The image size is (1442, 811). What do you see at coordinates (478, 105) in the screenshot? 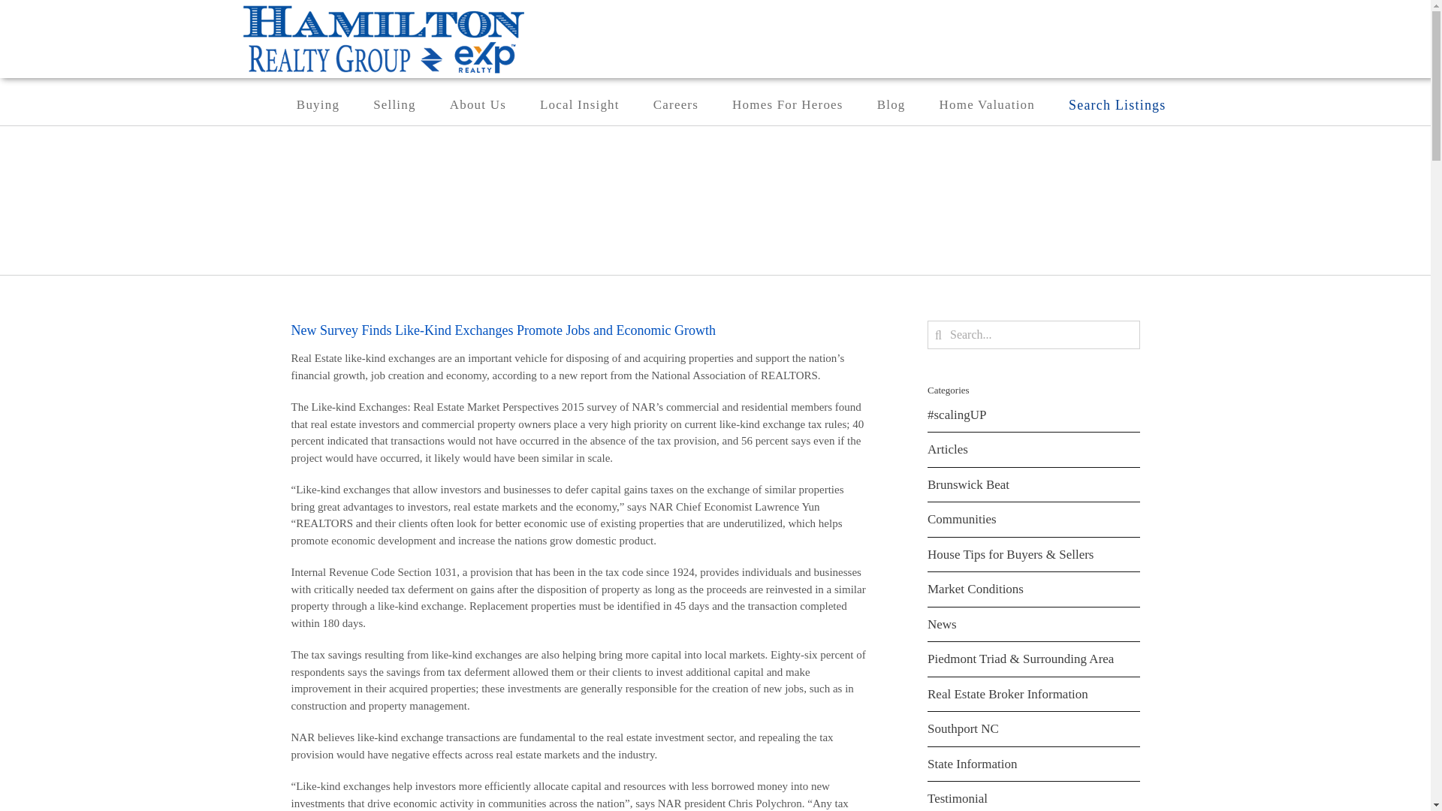
I see `About Us` at bounding box center [478, 105].